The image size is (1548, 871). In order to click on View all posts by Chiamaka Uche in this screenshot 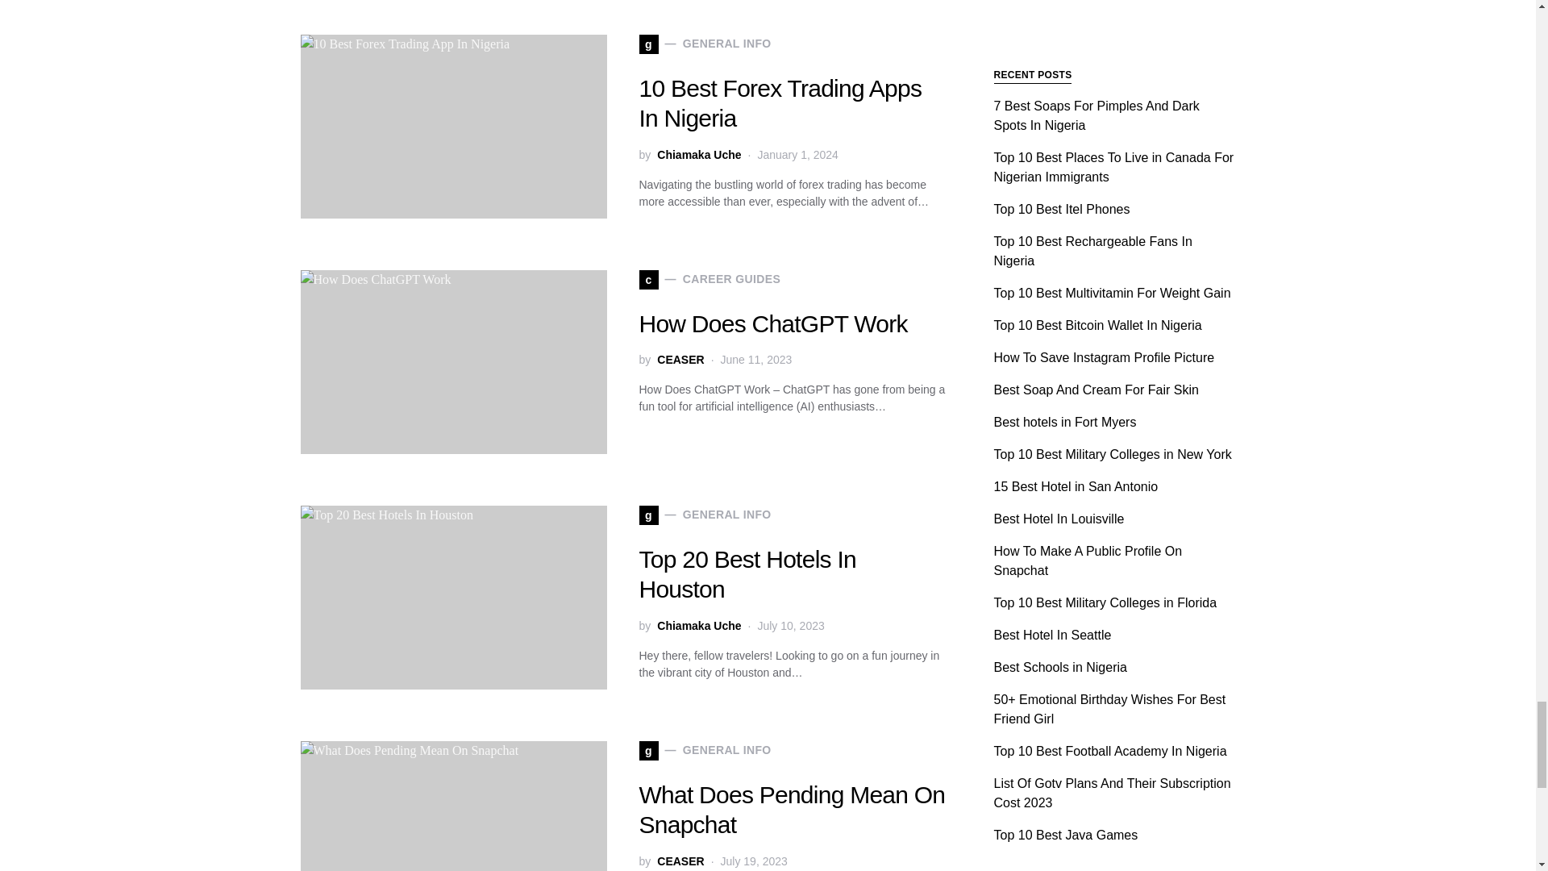, I will do `click(698, 155)`.